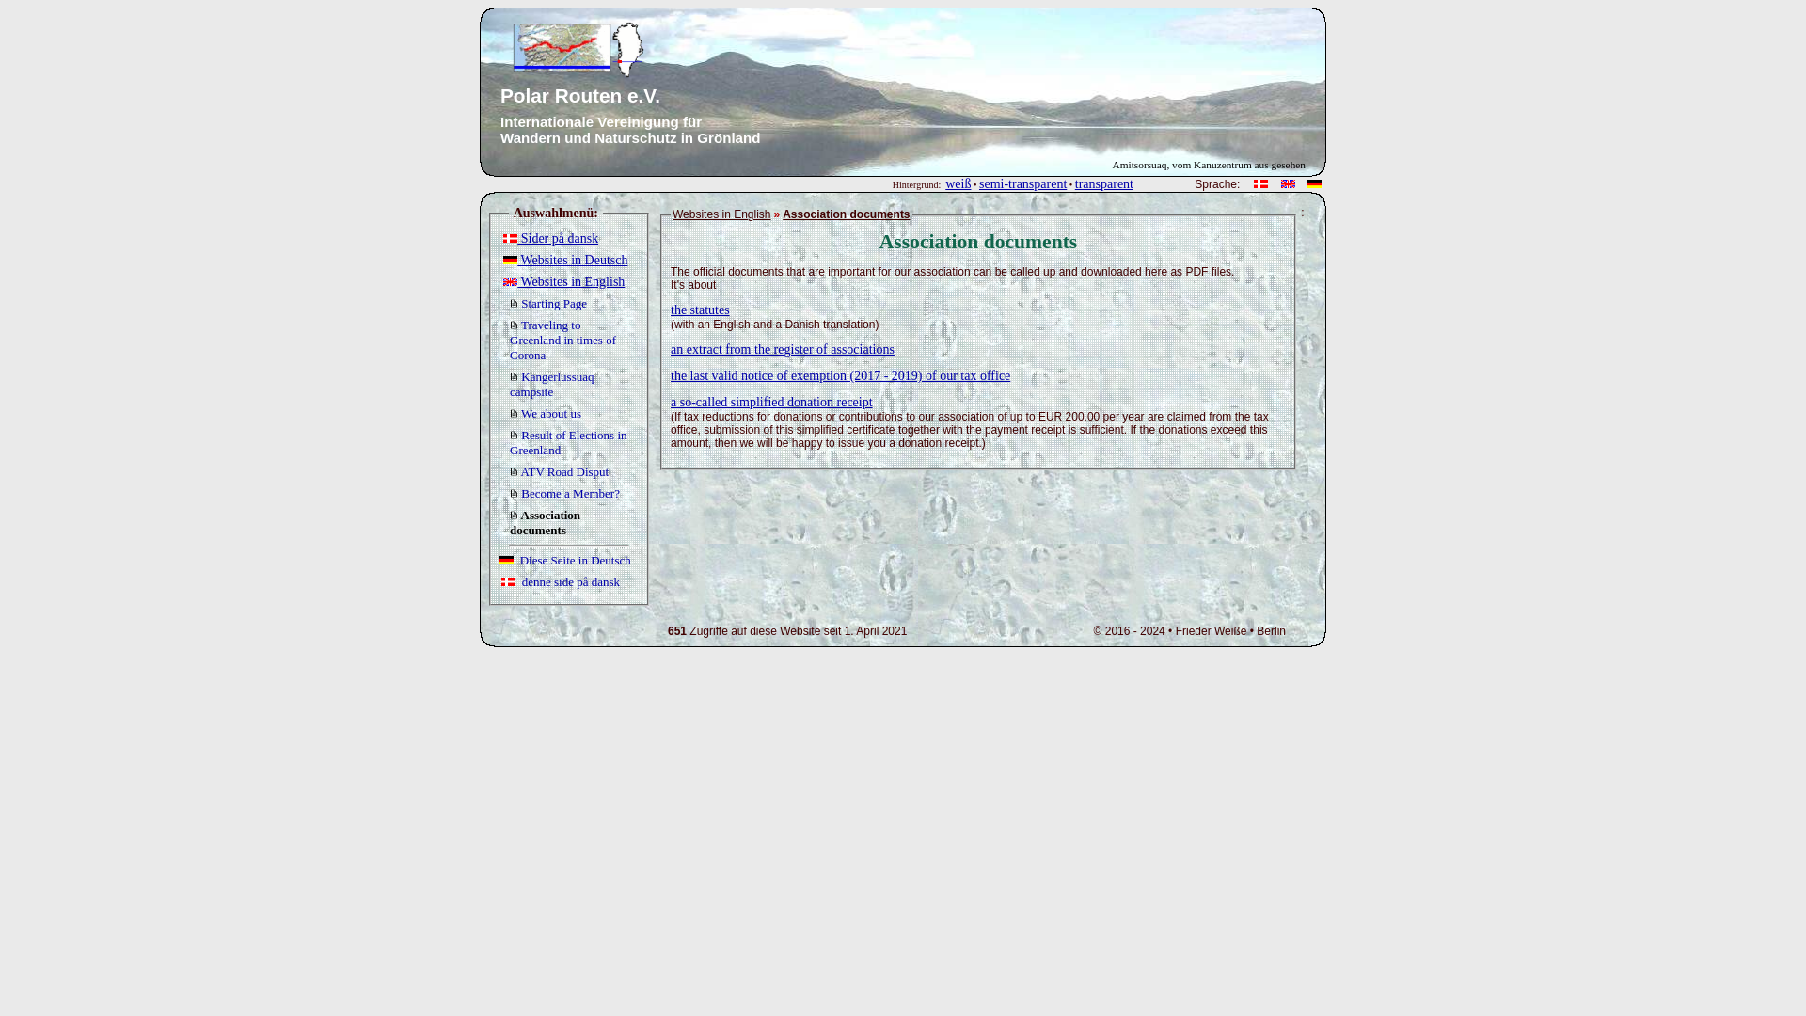  I want to click on Traveling to Greenland in times of Corona, so click(562, 340).